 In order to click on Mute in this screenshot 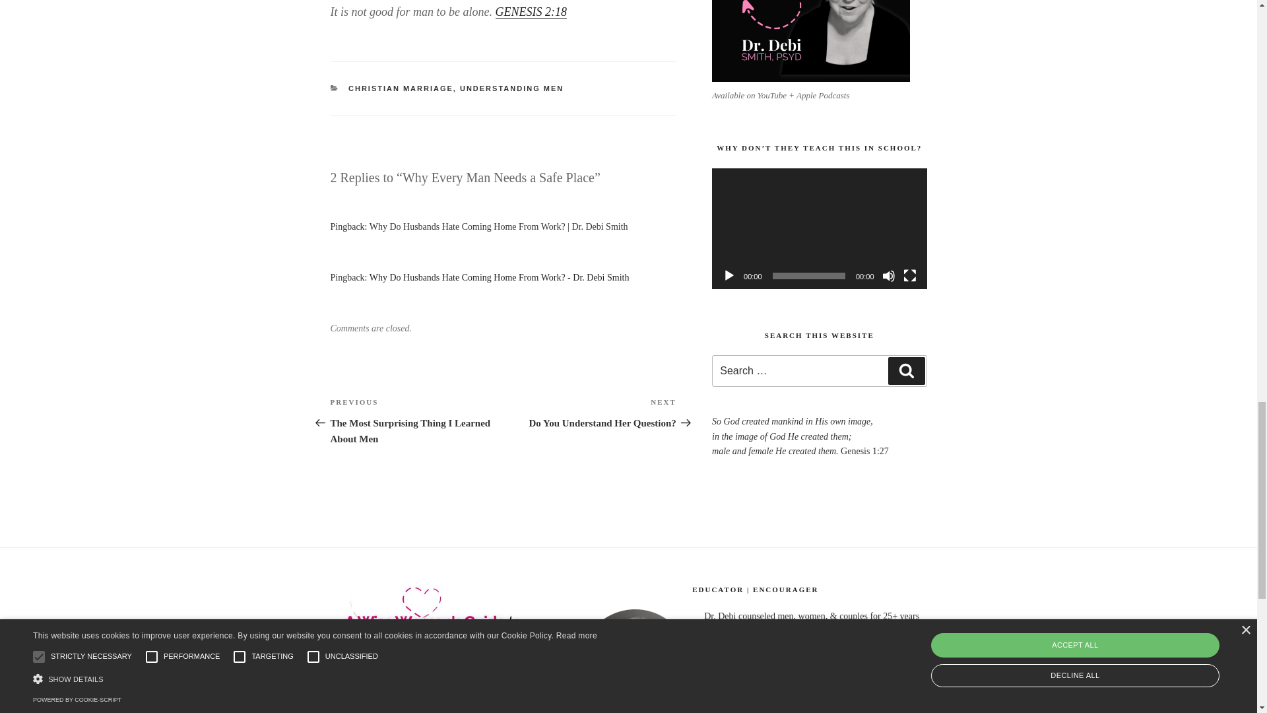, I will do `click(810, 41)`.